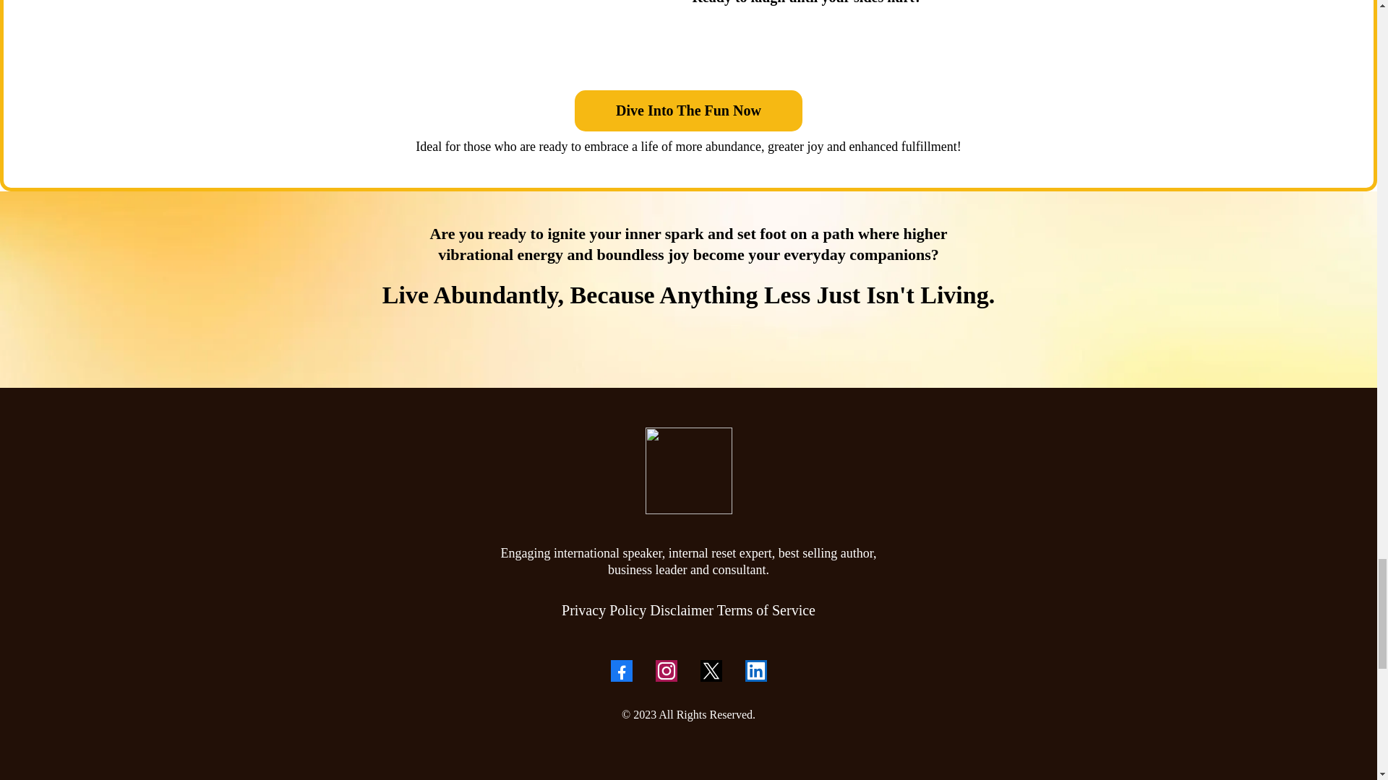 The image size is (1388, 780). I want to click on Disclaimer, so click(681, 610).